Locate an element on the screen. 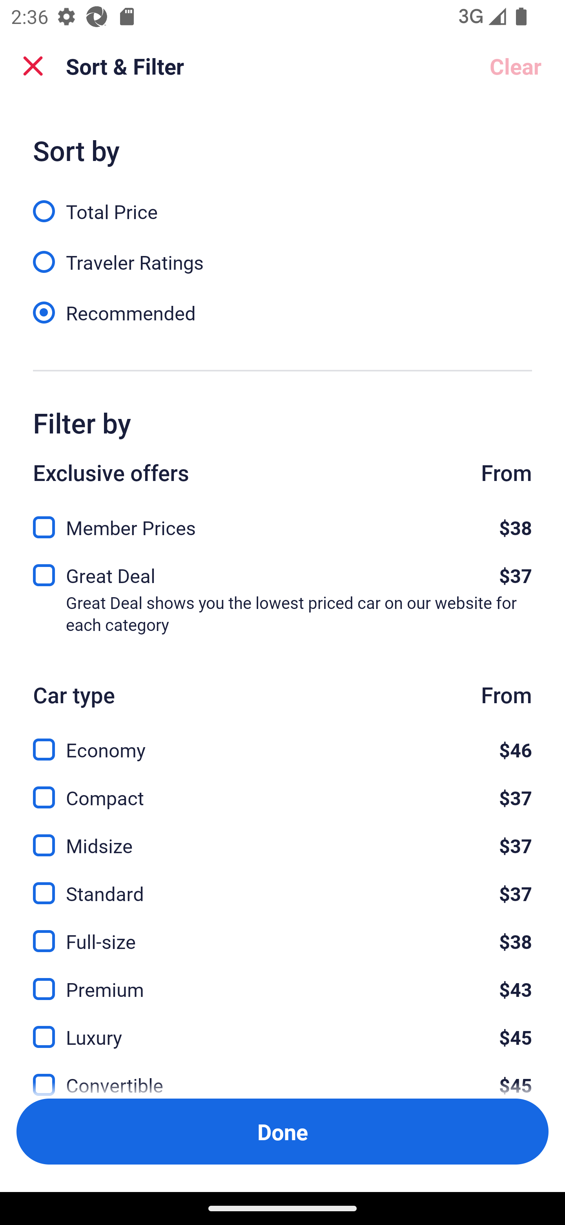 The image size is (565, 1225). Premium, $43 Premium $43 is located at coordinates (282, 980).